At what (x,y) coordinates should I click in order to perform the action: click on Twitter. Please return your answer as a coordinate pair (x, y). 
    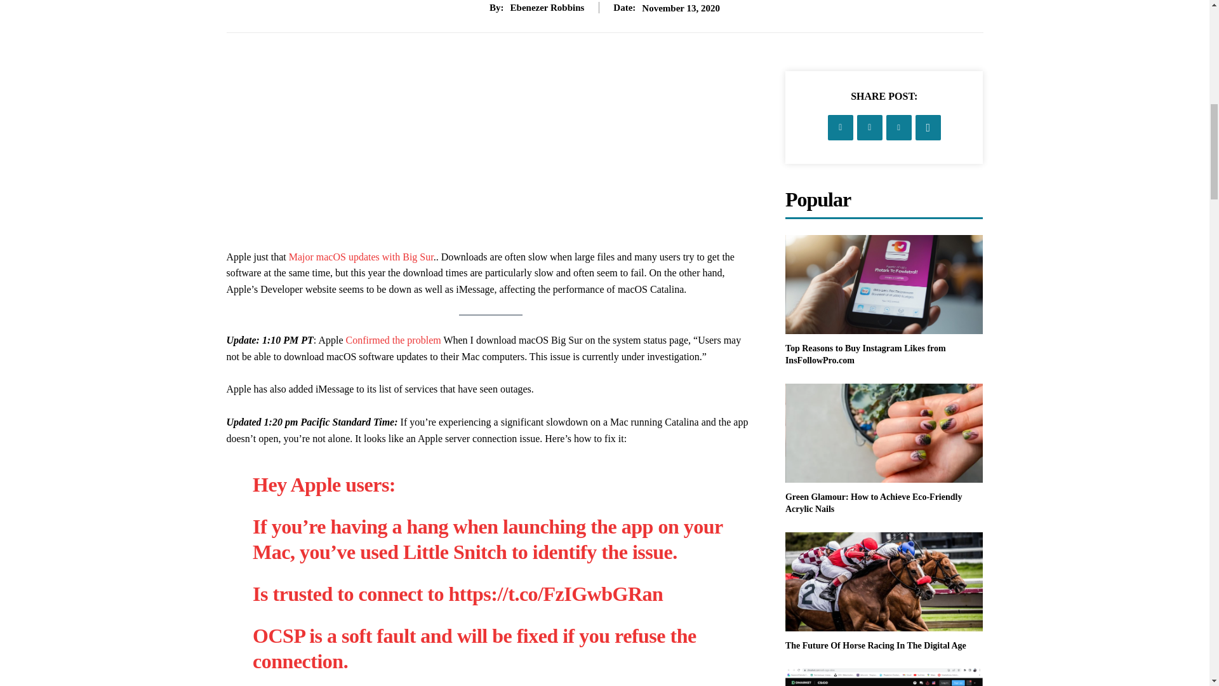
    Looking at the image, I should click on (870, 128).